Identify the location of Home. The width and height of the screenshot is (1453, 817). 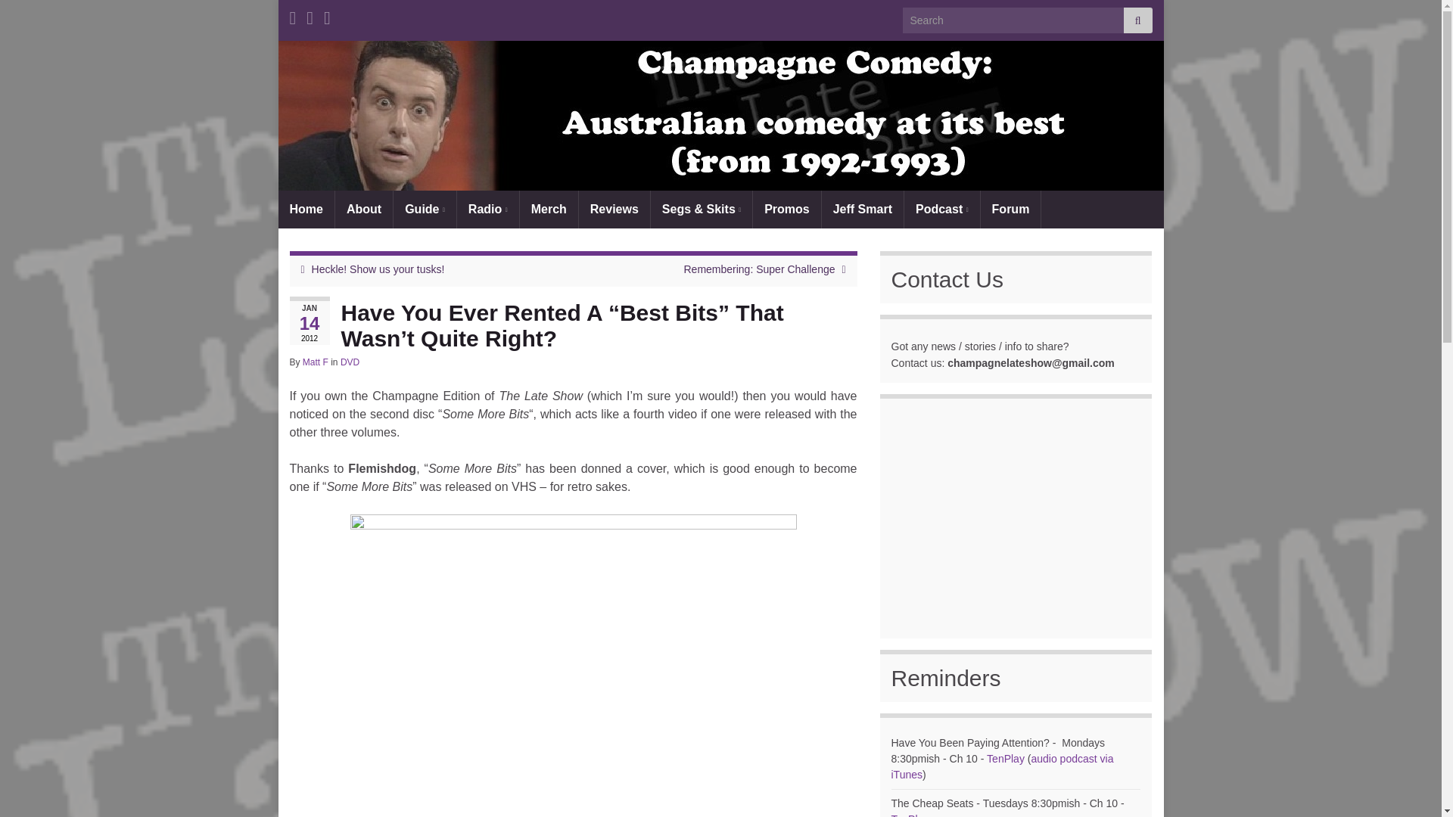
(306, 209).